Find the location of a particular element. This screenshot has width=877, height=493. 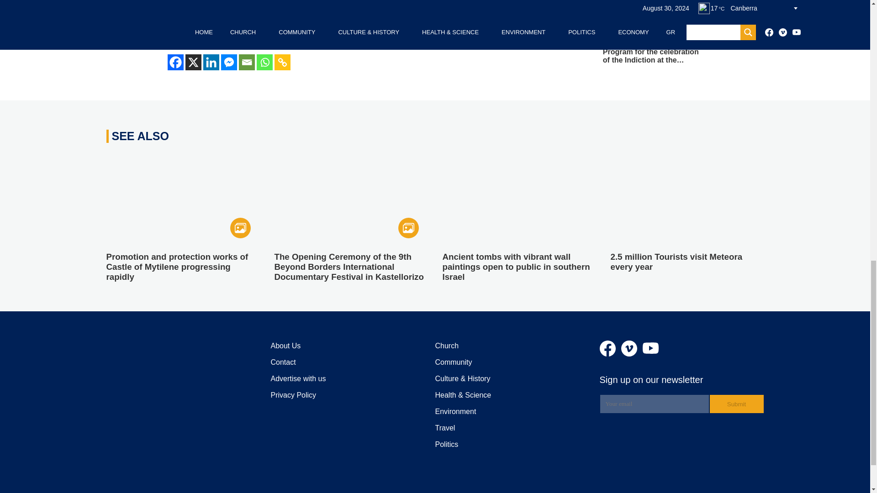

Linkedin is located at coordinates (210, 62).